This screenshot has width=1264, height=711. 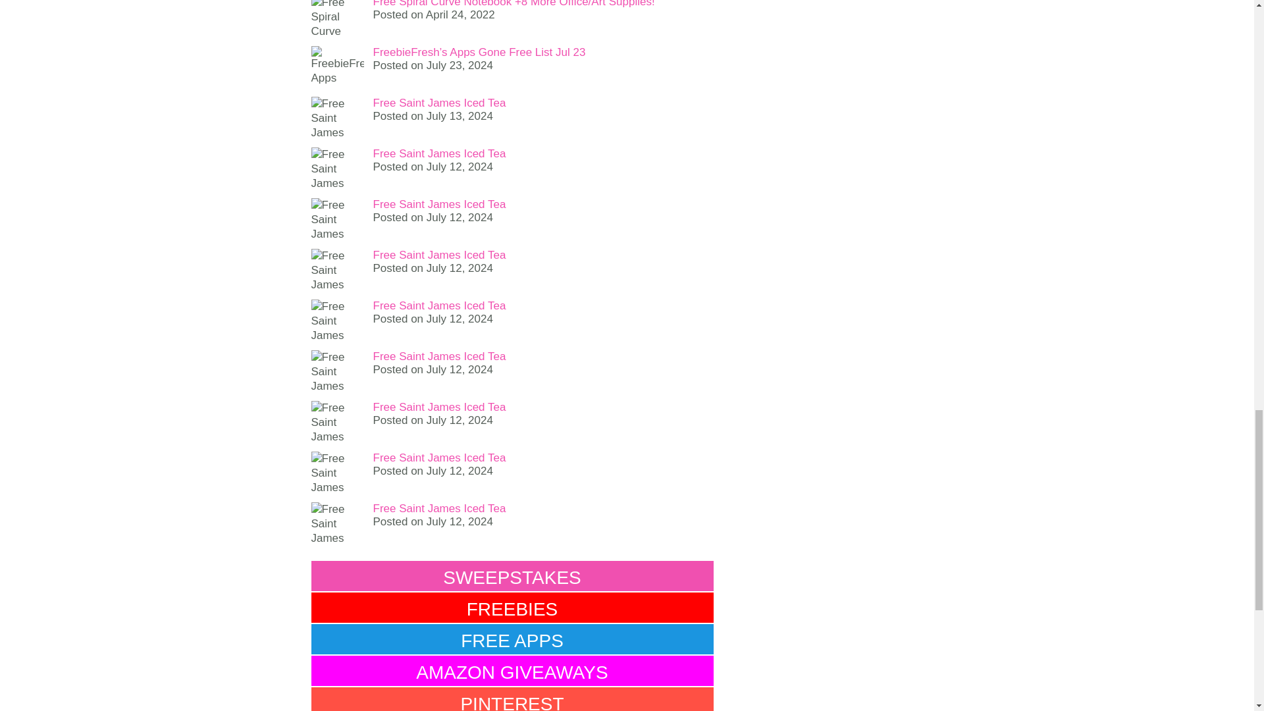 I want to click on AMAZON GIVEAWAYS, so click(x=512, y=670).